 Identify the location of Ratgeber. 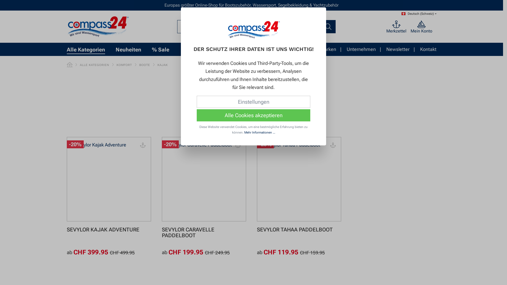
(305, 49).